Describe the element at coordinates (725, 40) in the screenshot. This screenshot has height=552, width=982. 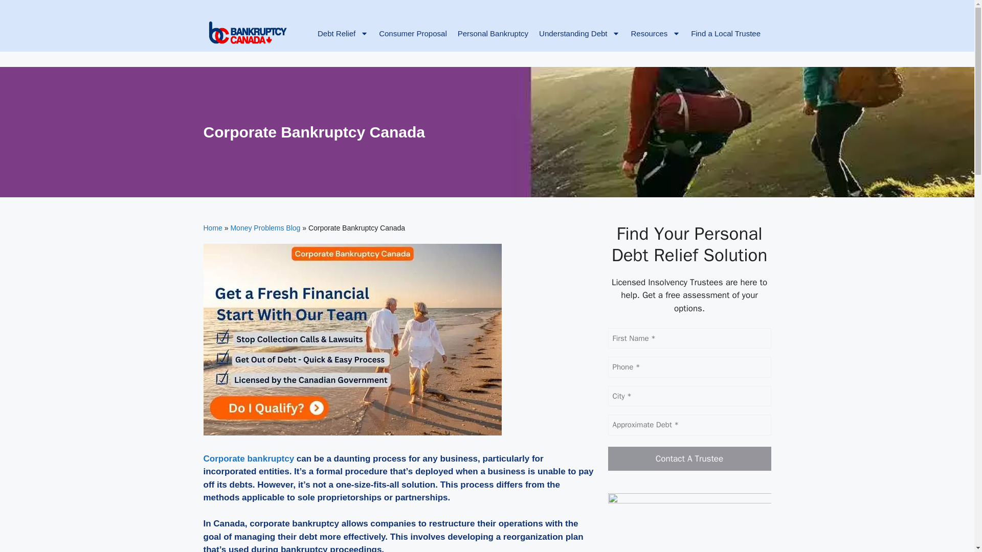
I see `Find a Local Trustee` at that location.